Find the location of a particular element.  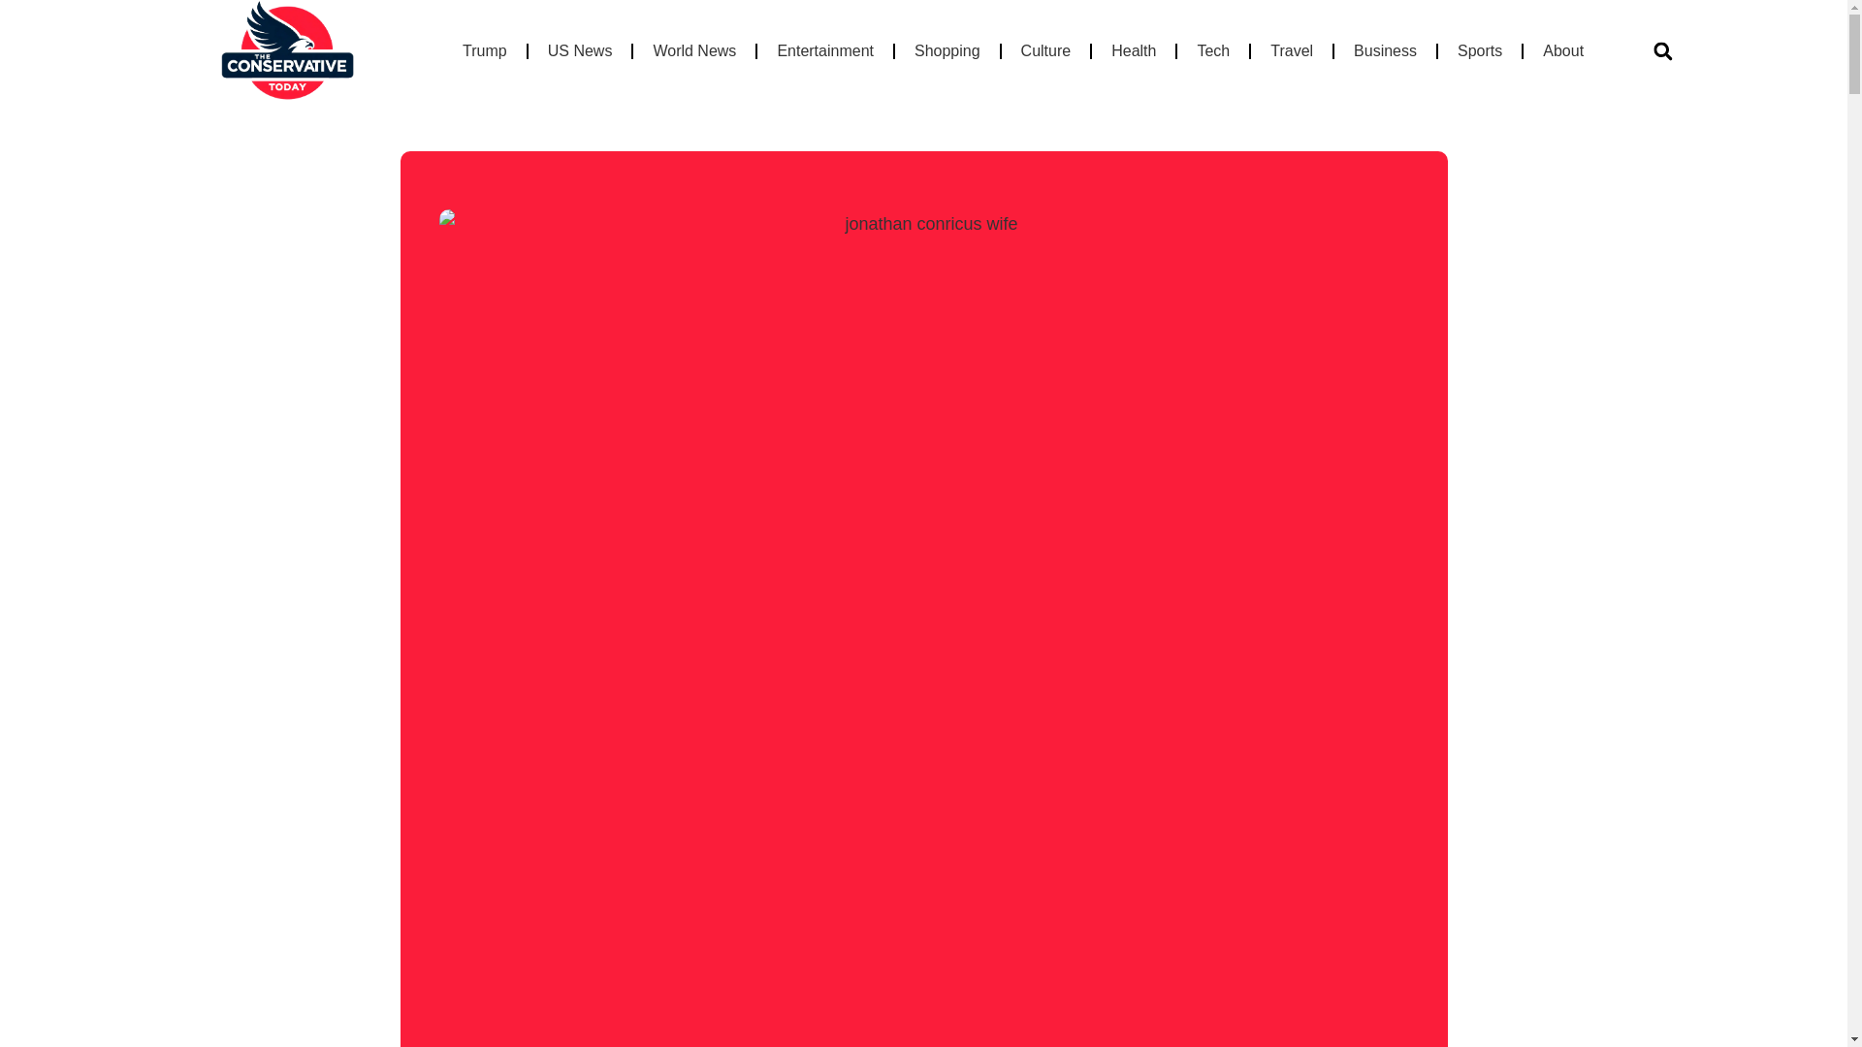

Trump is located at coordinates (485, 50).